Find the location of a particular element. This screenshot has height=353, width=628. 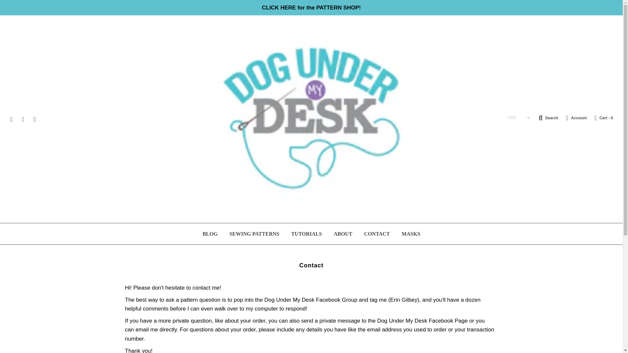

Cart is located at coordinates (600, 118).